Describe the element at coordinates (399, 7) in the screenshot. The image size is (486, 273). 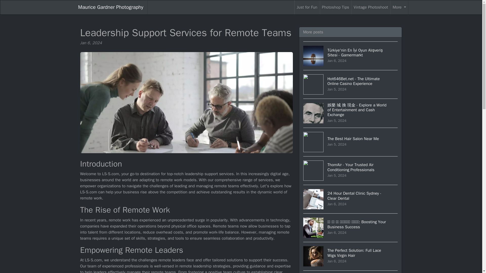
I see `Vintage Photoshoot` at that location.